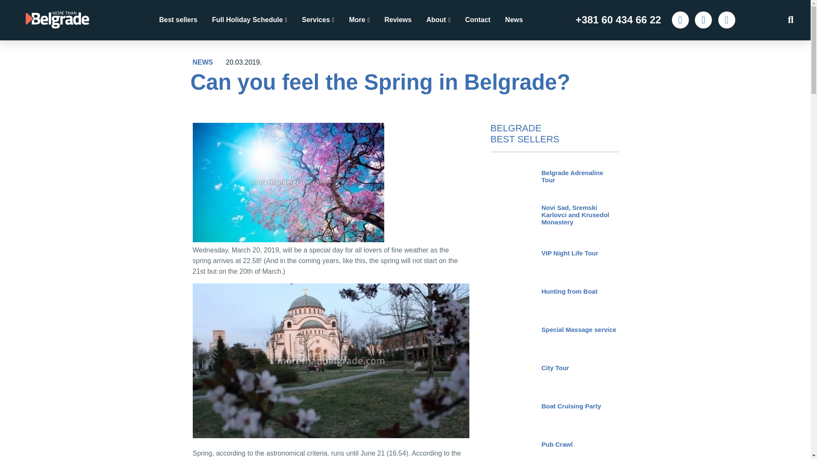 The height and width of the screenshot is (459, 817). What do you see at coordinates (359, 20) in the screenshot?
I see `More` at bounding box center [359, 20].